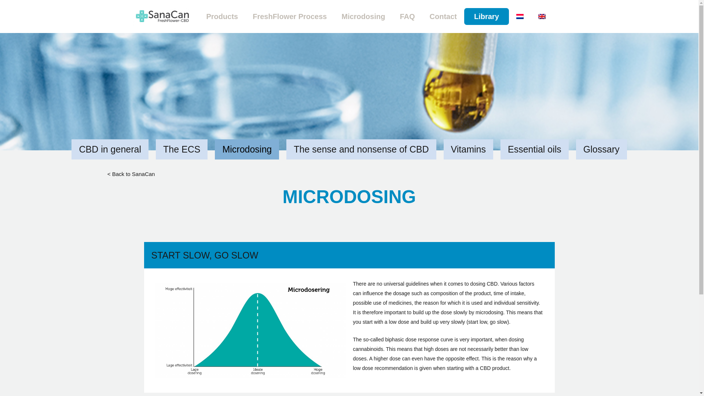 The image size is (704, 396). I want to click on The sense and nonsense of CBD, so click(361, 150).